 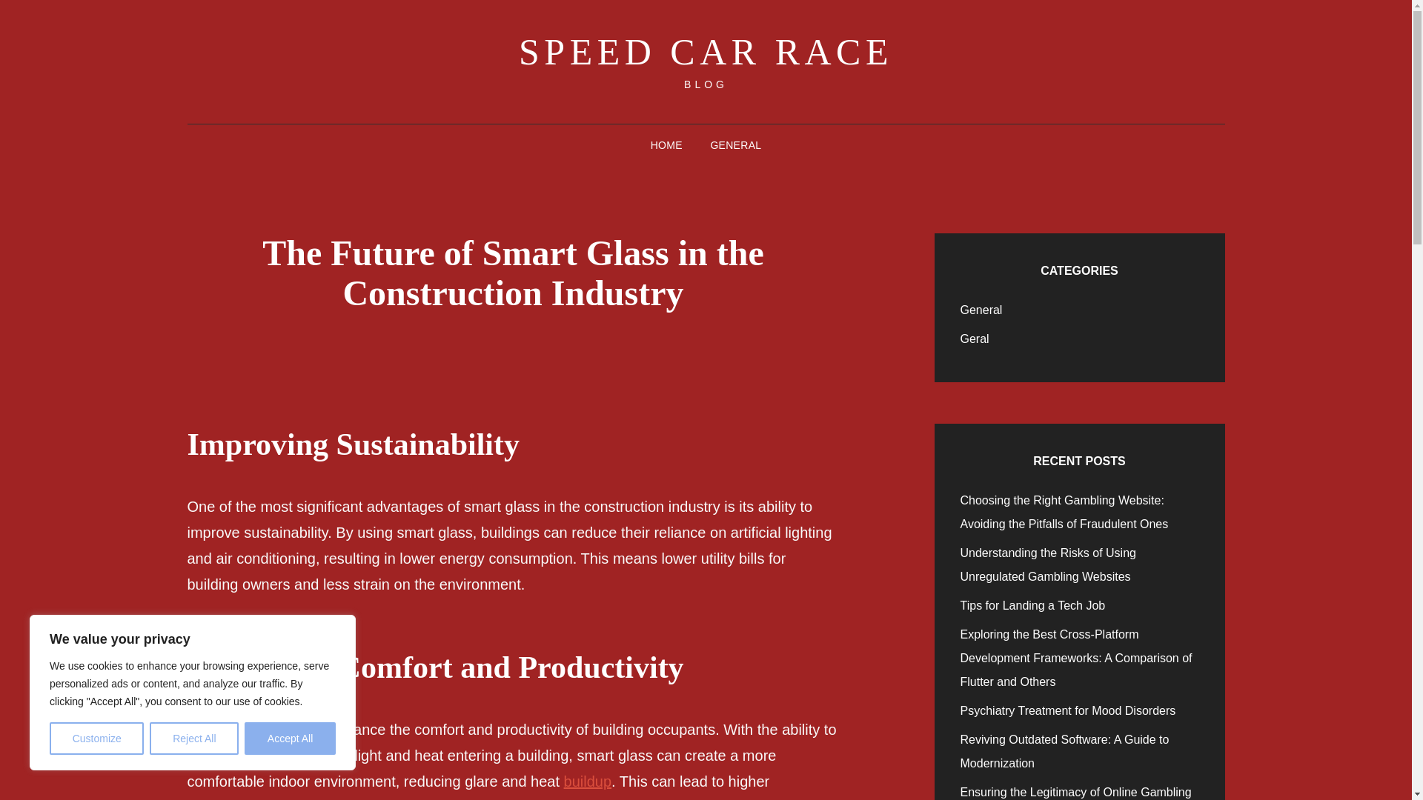 What do you see at coordinates (666, 145) in the screenshot?
I see `HOME` at bounding box center [666, 145].